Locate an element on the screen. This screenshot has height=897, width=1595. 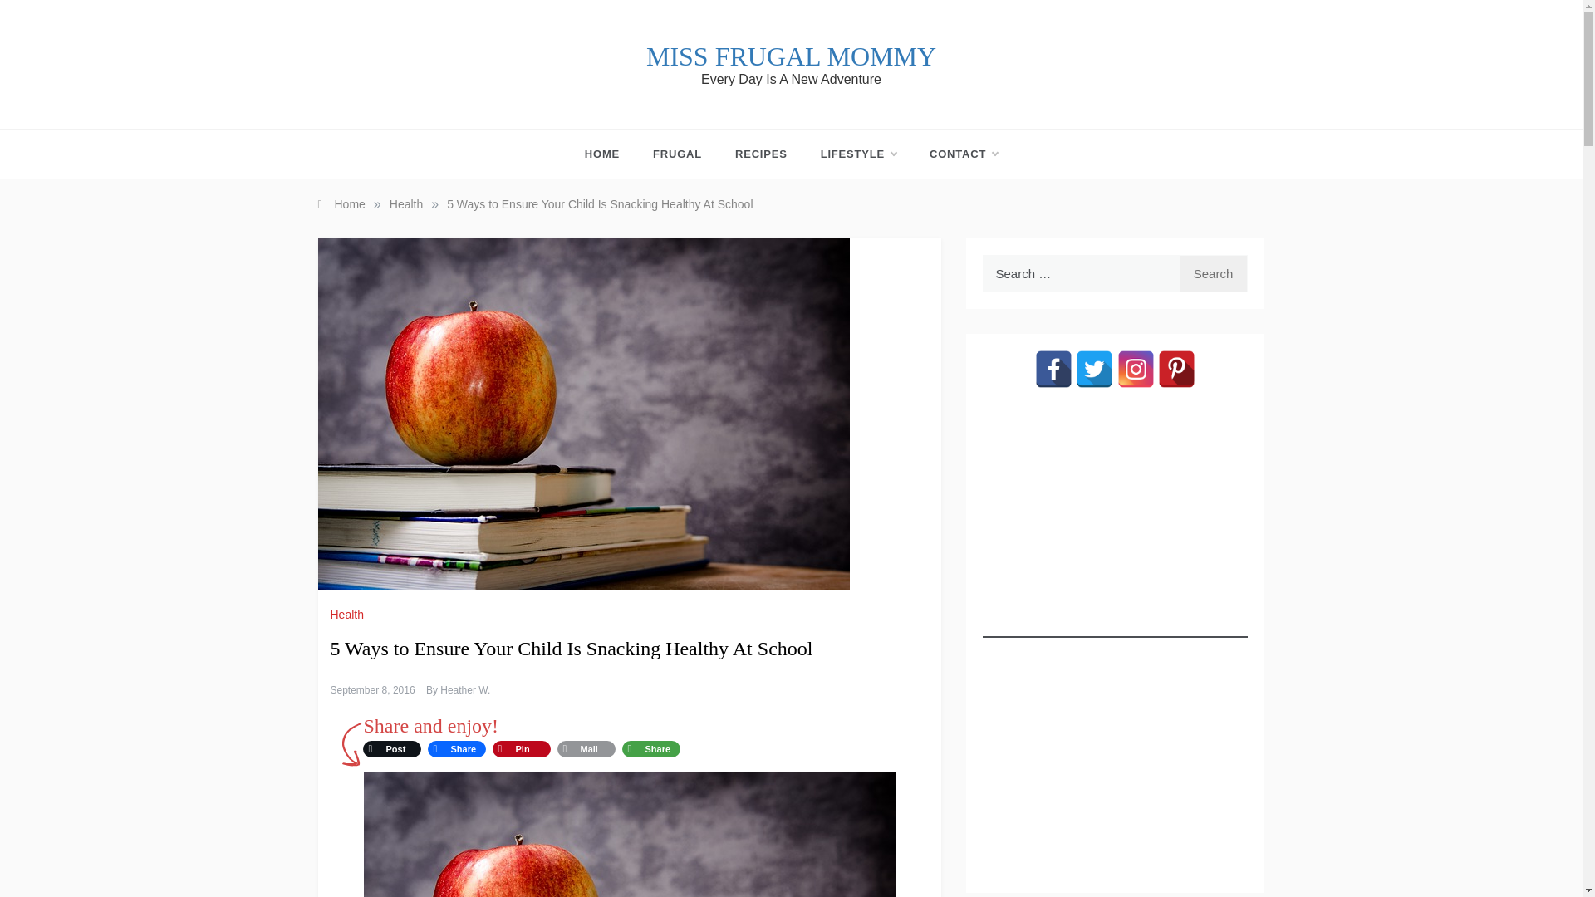
Heather W. is located at coordinates (464, 690).